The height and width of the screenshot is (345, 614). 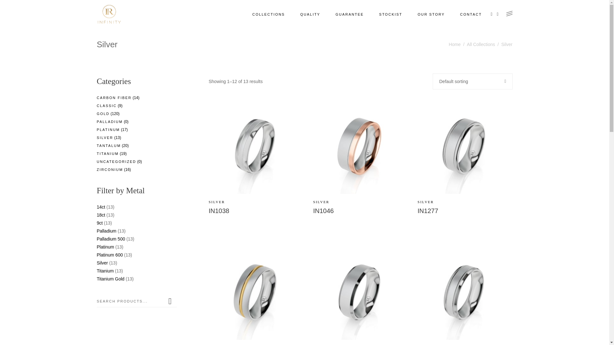 I want to click on GUARANTEE, so click(x=350, y=14).